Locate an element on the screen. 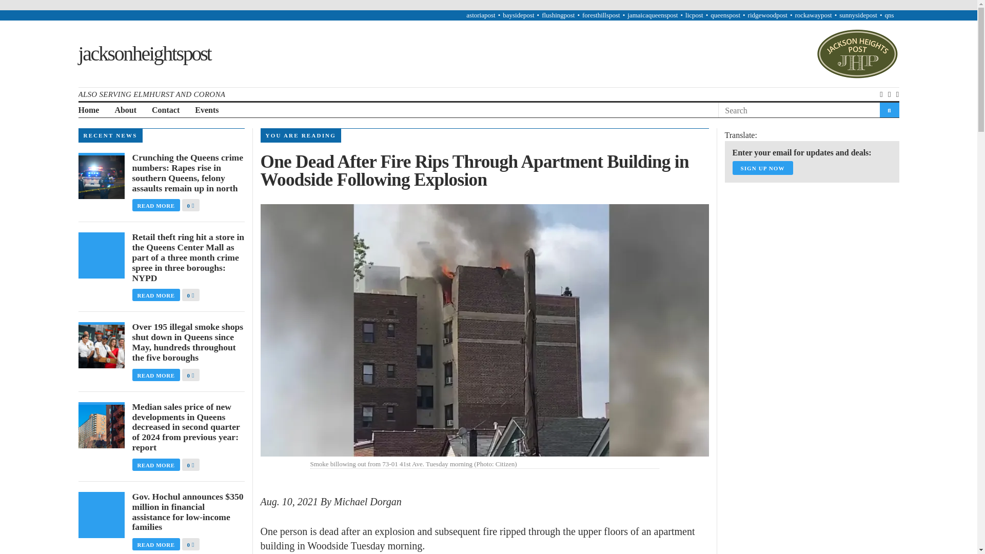 The width and height of the screenshot is (985, 554). Home is located at coordinates (88, 110).